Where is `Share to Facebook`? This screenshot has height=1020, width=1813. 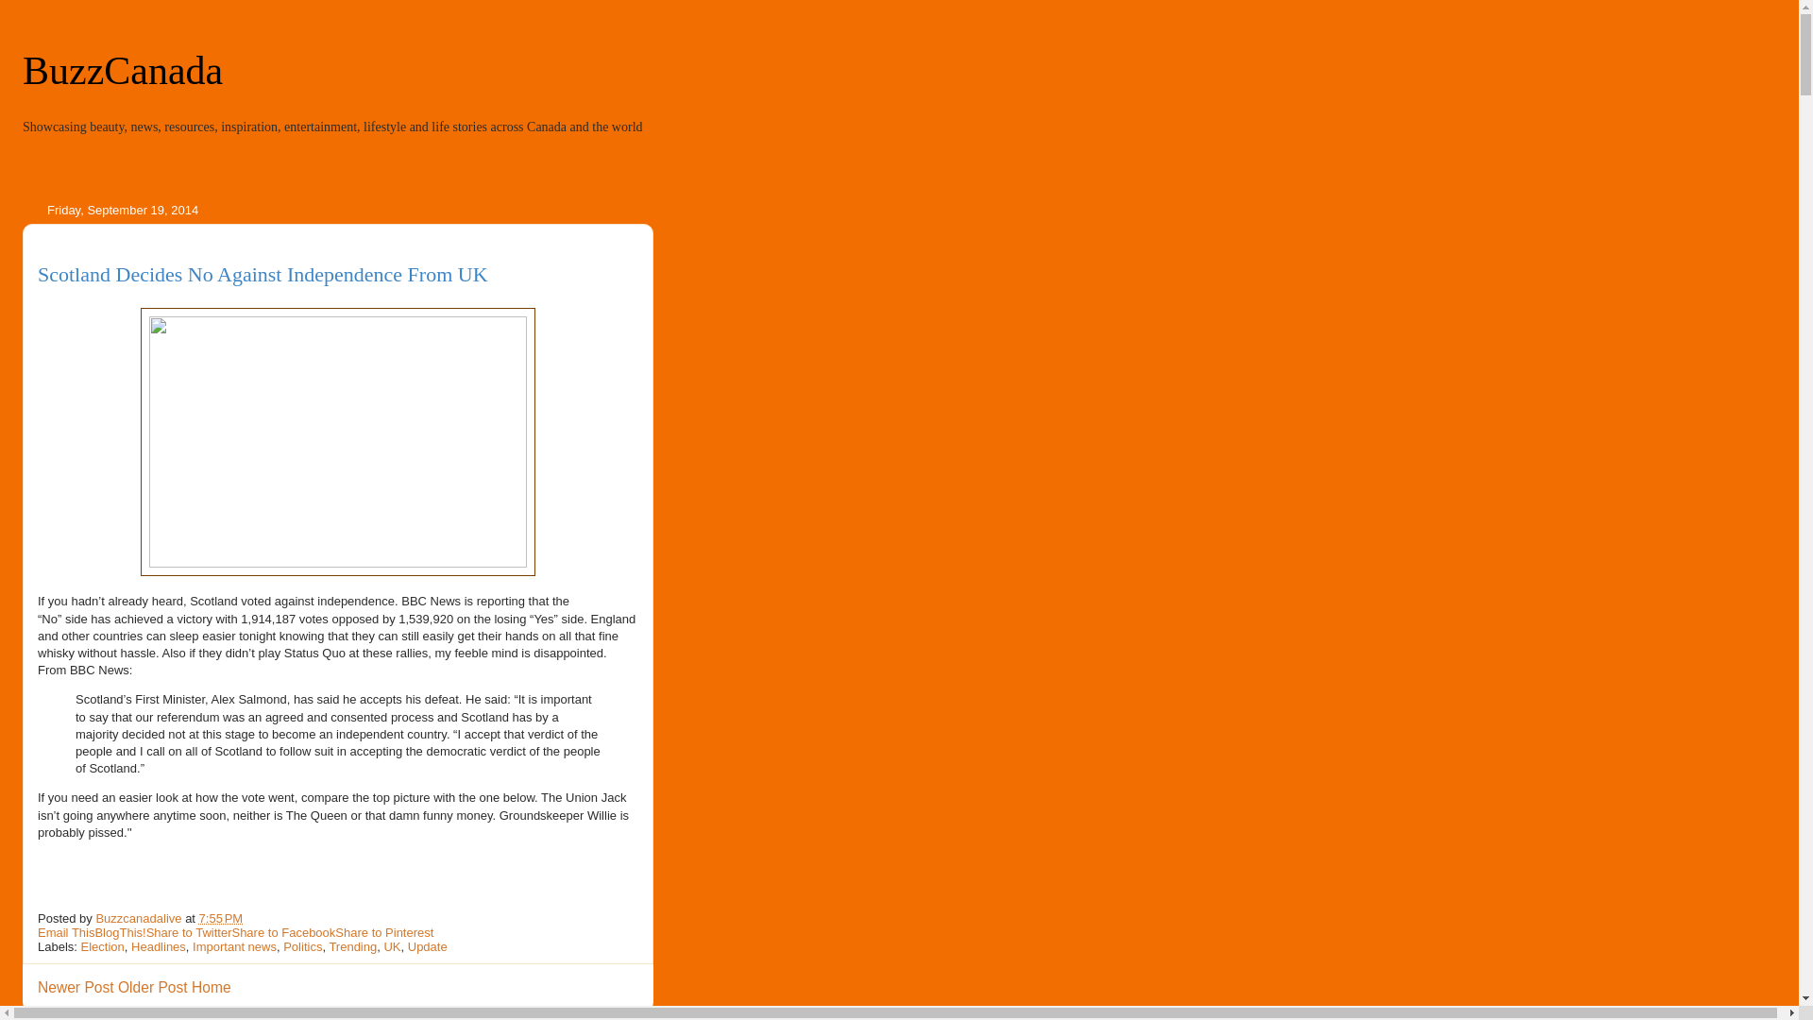 Share to Facebook is located at coordinates (283, 931).